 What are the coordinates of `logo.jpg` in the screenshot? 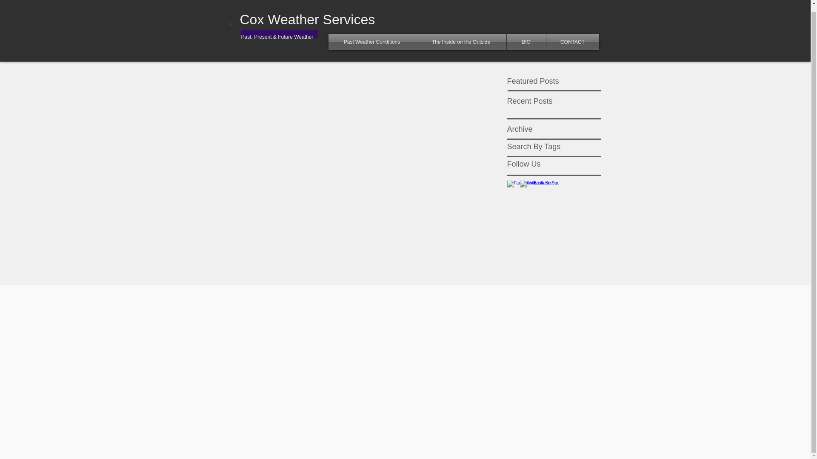 It's located at (233, 40).